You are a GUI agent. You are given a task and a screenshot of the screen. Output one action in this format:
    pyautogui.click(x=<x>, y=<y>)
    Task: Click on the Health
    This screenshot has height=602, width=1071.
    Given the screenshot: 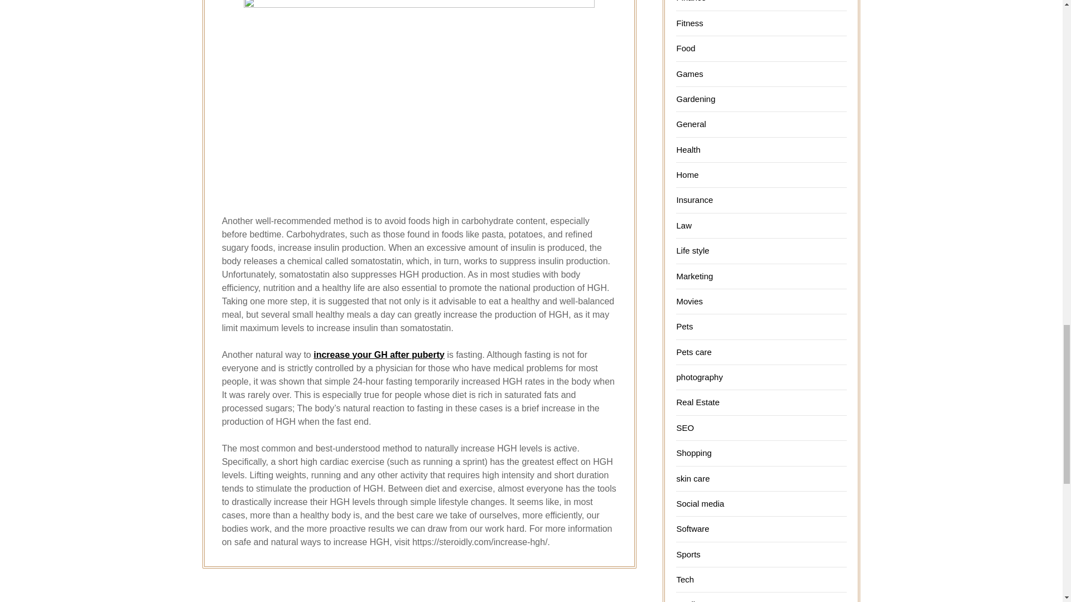 What is the action you would take?
    pyautogui.click(x=688, y=149)
    